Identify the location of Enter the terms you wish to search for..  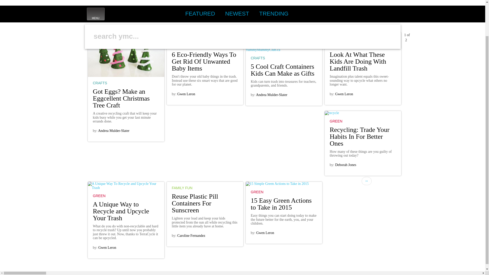
(200, 14).